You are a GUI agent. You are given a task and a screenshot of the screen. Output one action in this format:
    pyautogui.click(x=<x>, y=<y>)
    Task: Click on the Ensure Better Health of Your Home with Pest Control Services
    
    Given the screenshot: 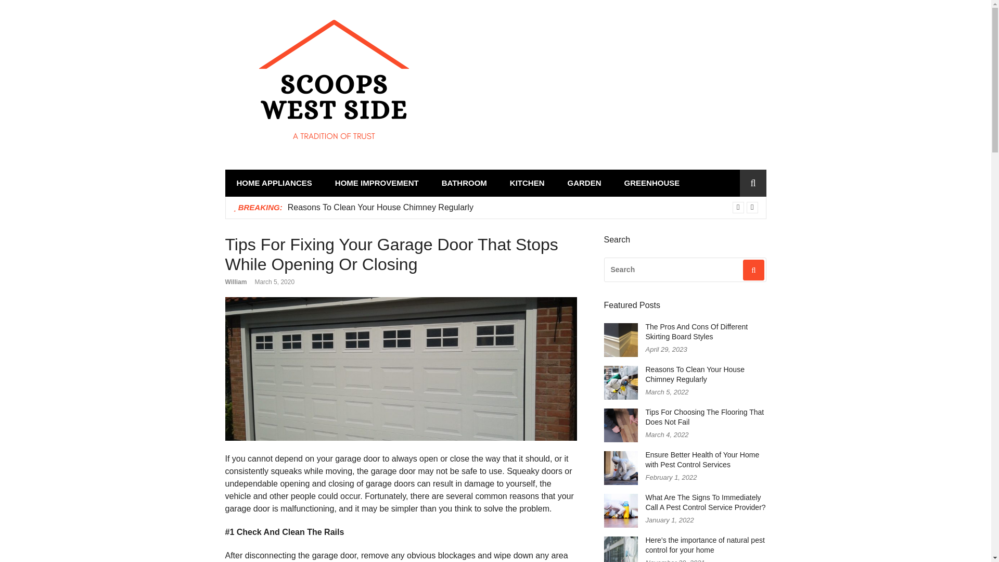 What is the action you would take?
    pyautogui.click(x=702, y=459)
    